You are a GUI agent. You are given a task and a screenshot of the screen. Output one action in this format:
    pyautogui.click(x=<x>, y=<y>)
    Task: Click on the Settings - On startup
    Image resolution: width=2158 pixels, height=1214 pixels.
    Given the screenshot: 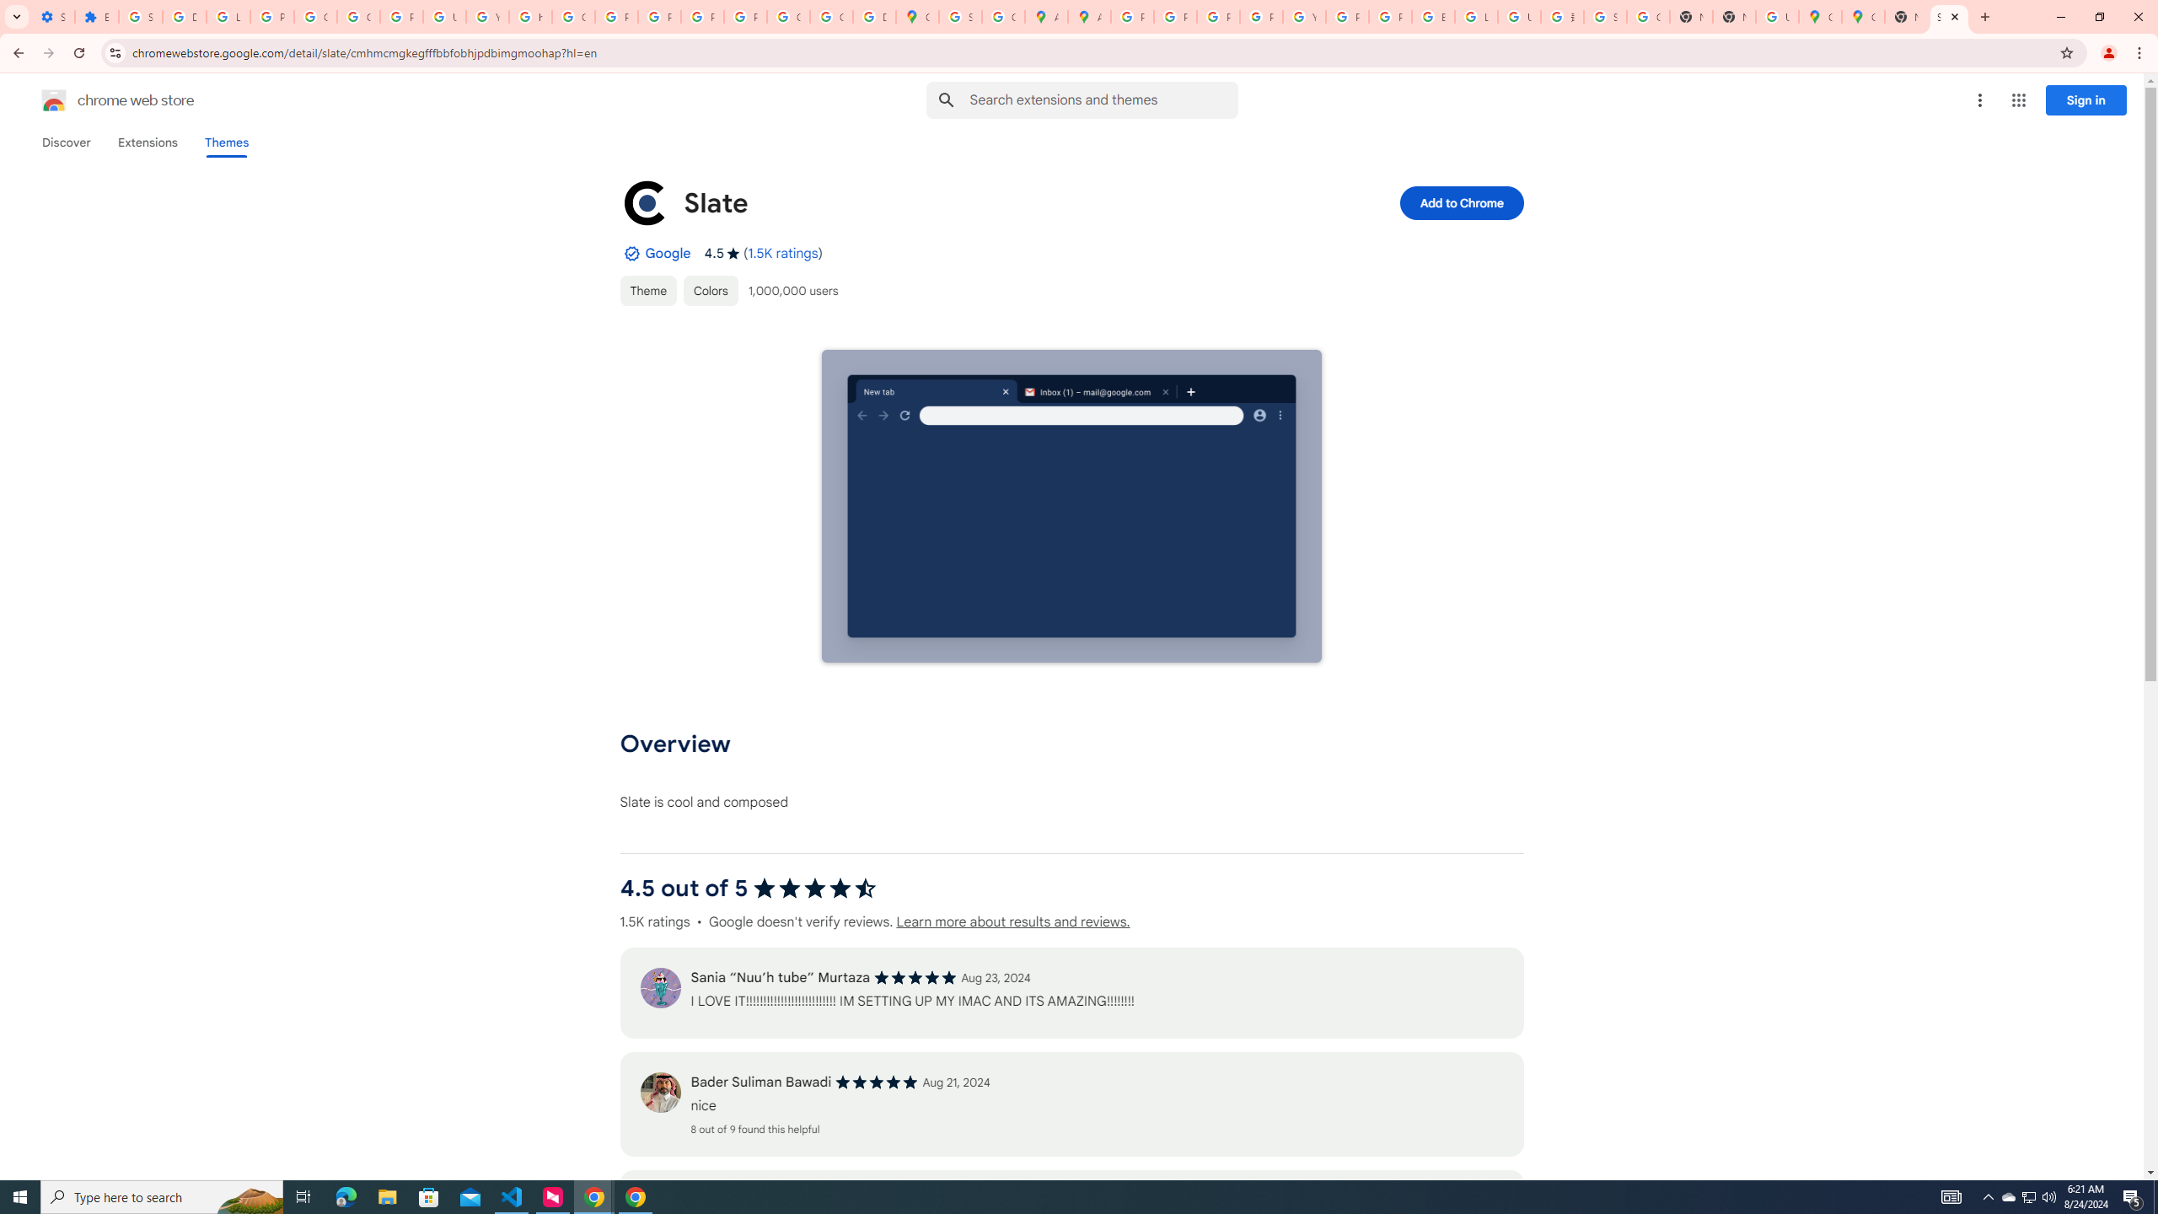 What is the action you would take?
    pyautogui.click(x=52, y=17)
    